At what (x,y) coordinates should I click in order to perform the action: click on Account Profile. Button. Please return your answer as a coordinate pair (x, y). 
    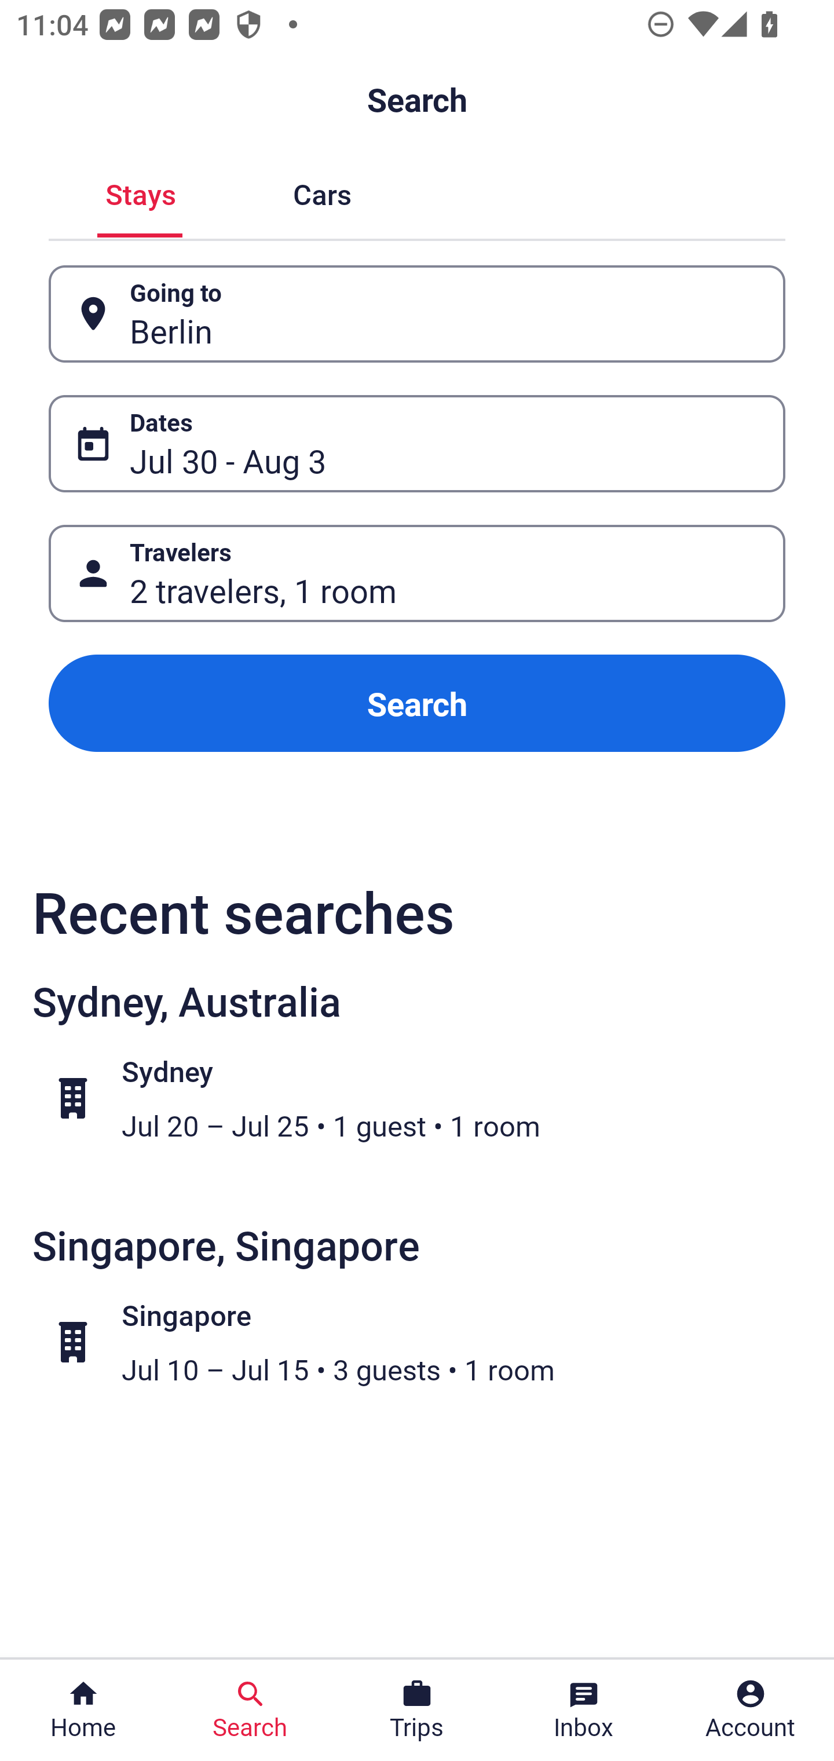
    Looking at the image, I should click on (751, 1710).